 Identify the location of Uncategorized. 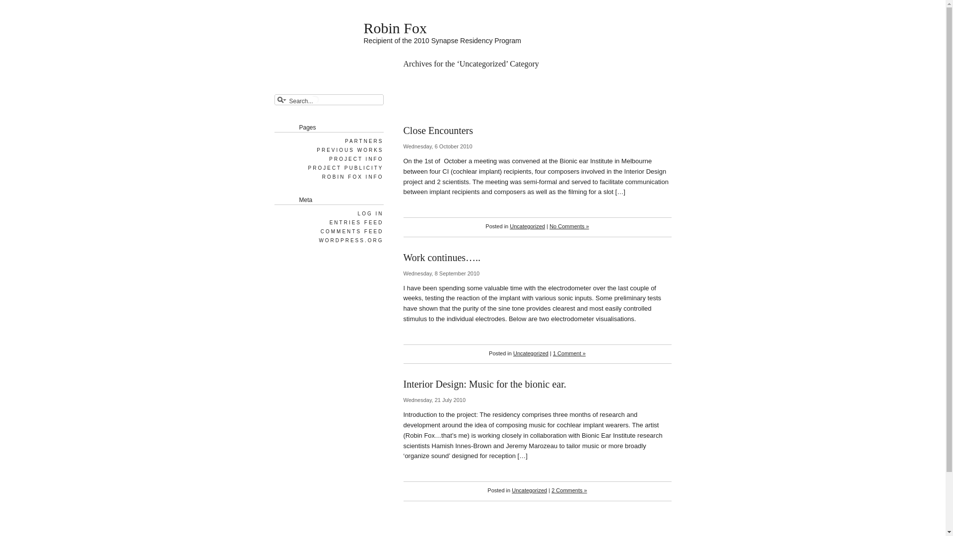
(527, 226).